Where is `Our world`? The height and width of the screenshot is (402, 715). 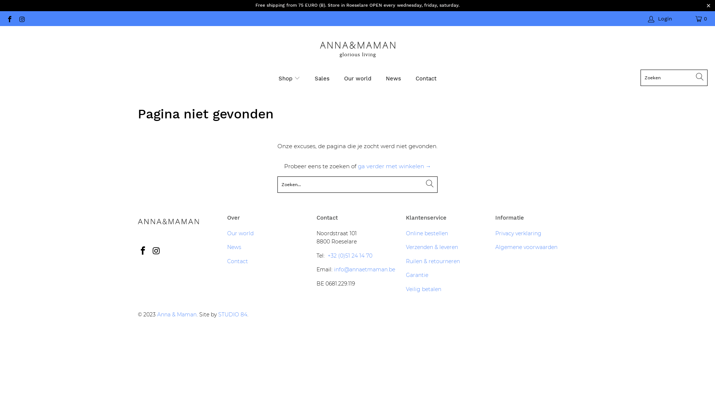
Our world is located at coordinates (357, 78).